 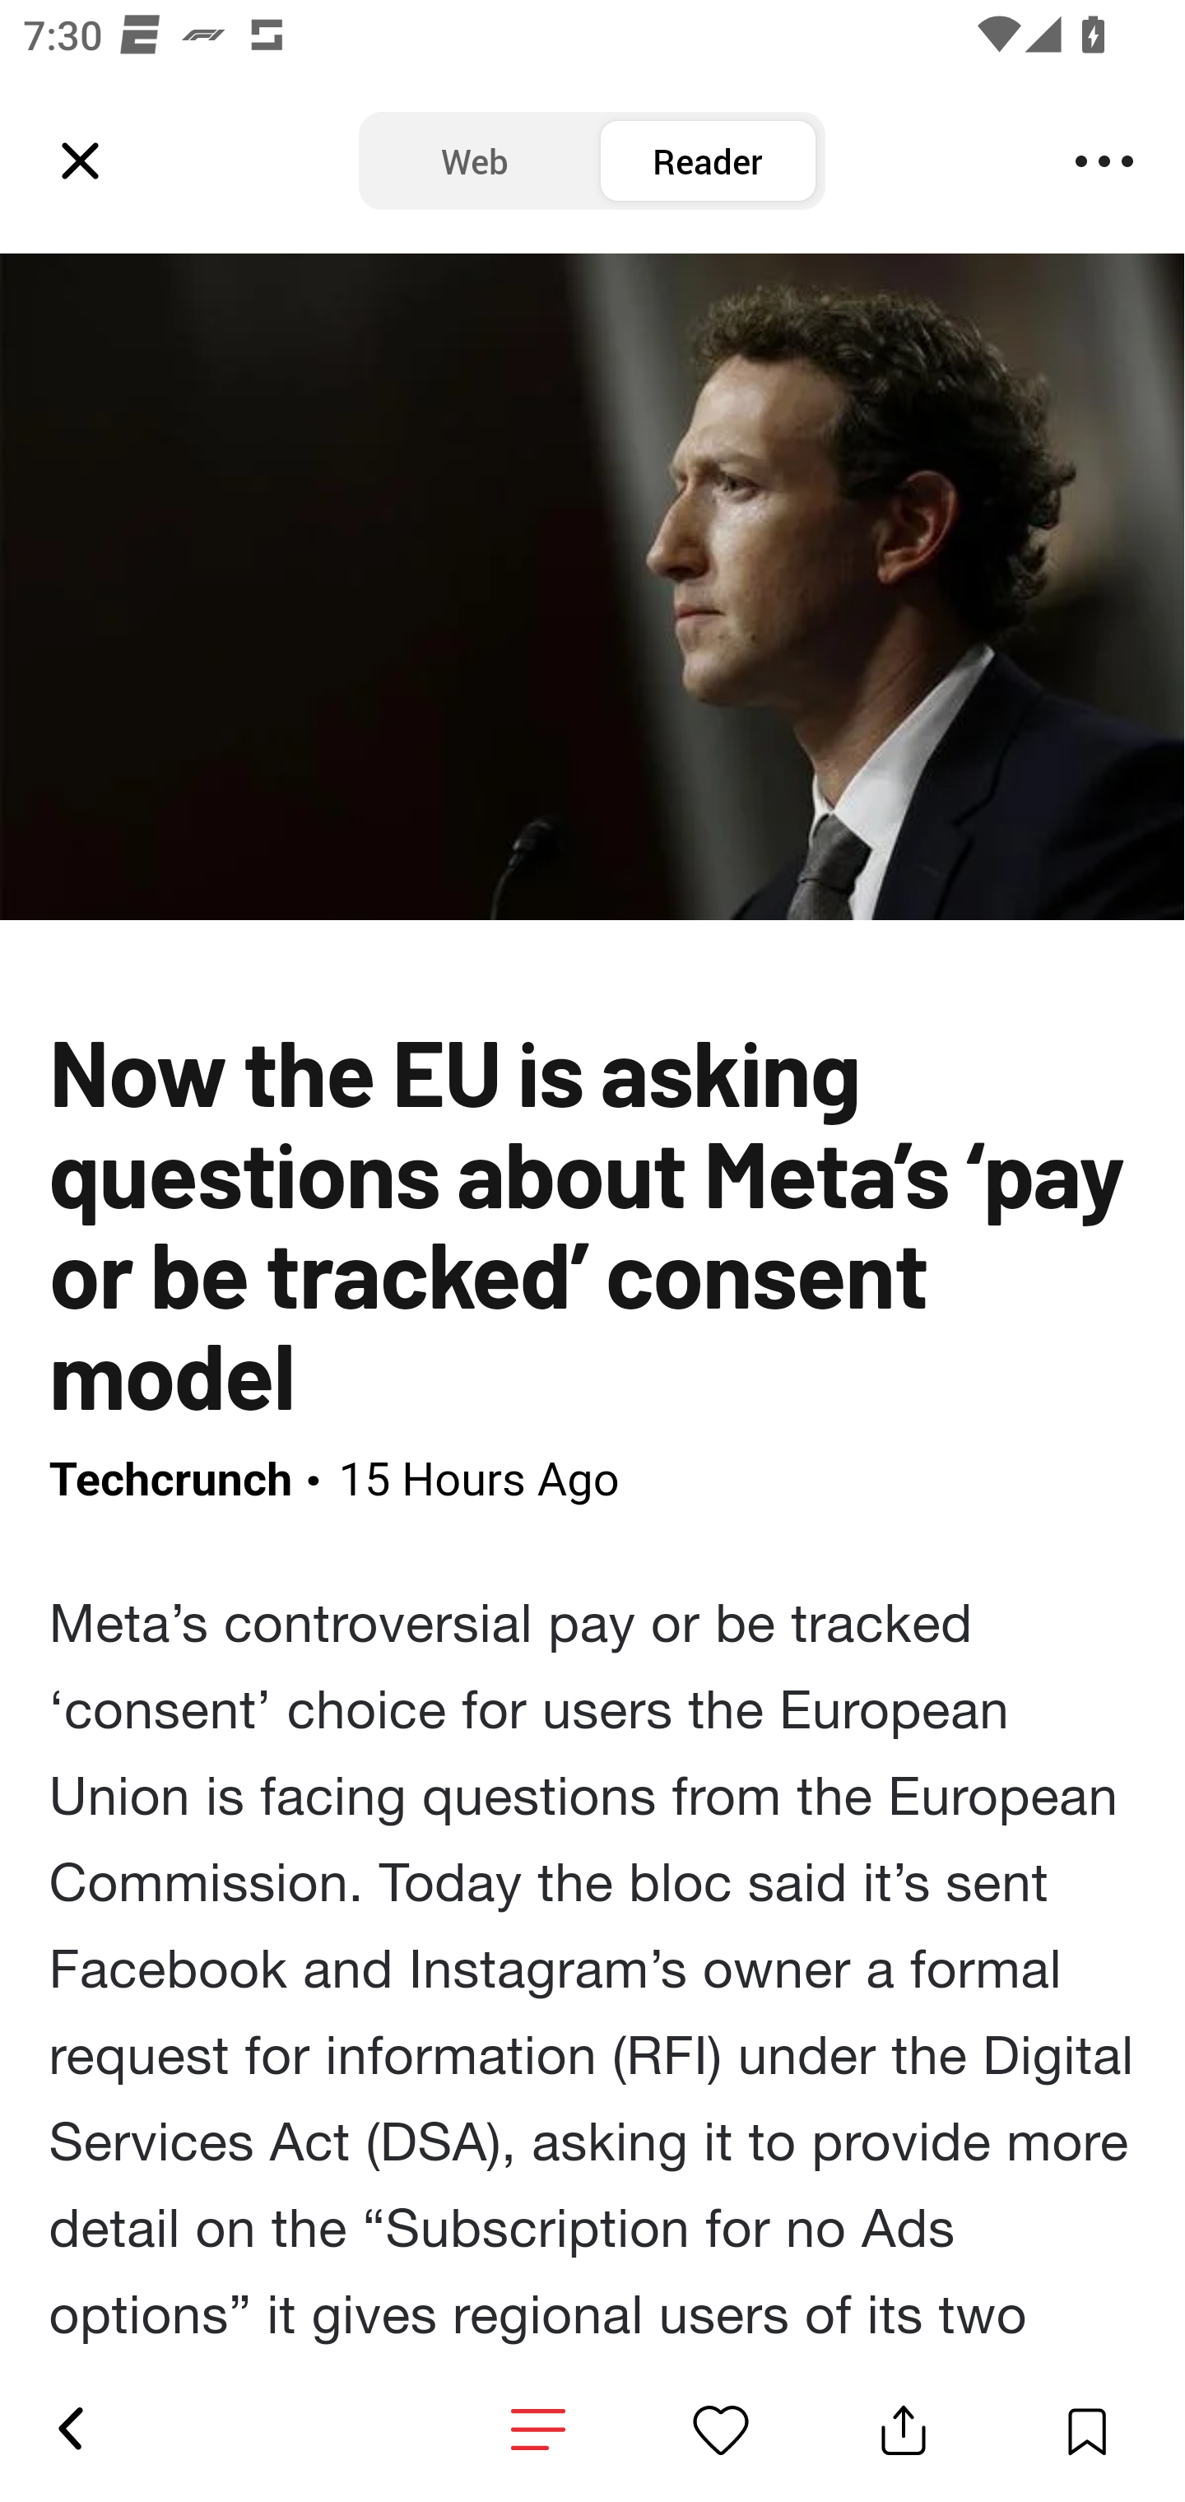 I want to click on News Detail Emotion, so click(x=721, y=2430).